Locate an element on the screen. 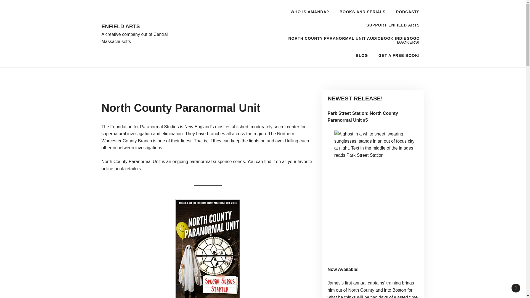 The width and height of the screenshot is (530, 298). NORTH COUNTY PARANORMAL UNIT AUDIOBOOK INDIEGOGO BACKERS! is located at coordinates (346, 40).